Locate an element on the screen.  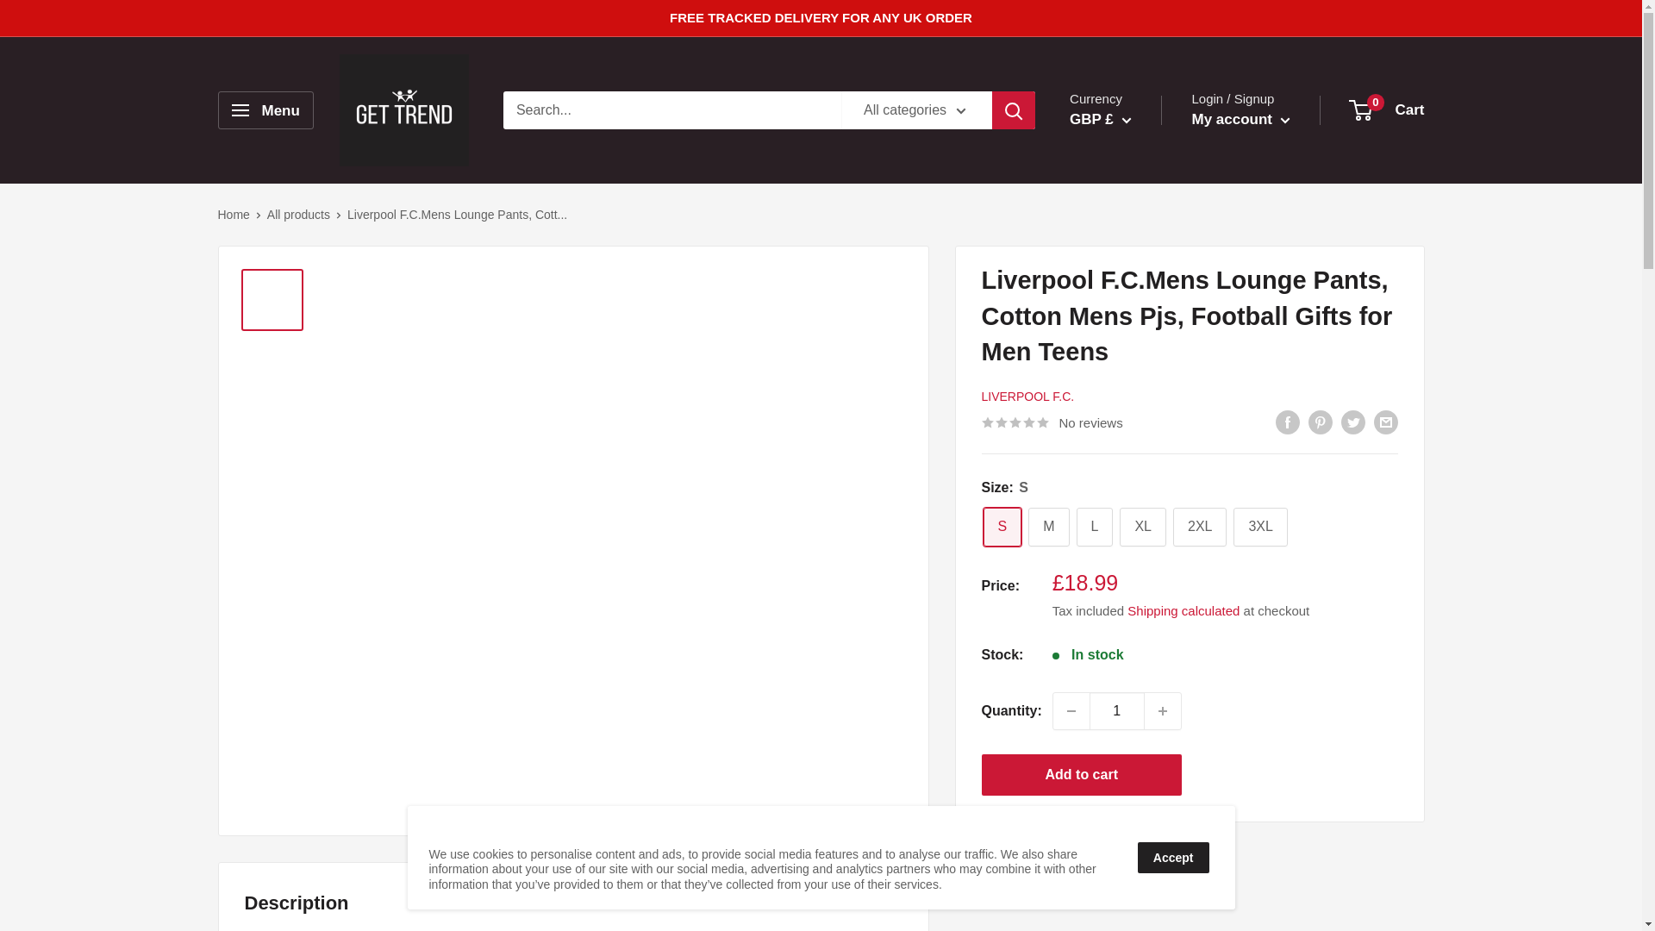
XL is located at coordinates (1143, 526).